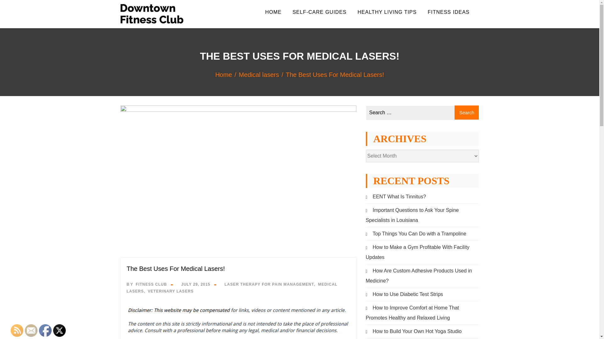 This screenshot has height=339, width=604. What do you see at coordinates (416, 234) in the screenshot?
I see `Top Things You Can Do with a Trampoline` at bounding box center [416, 234].